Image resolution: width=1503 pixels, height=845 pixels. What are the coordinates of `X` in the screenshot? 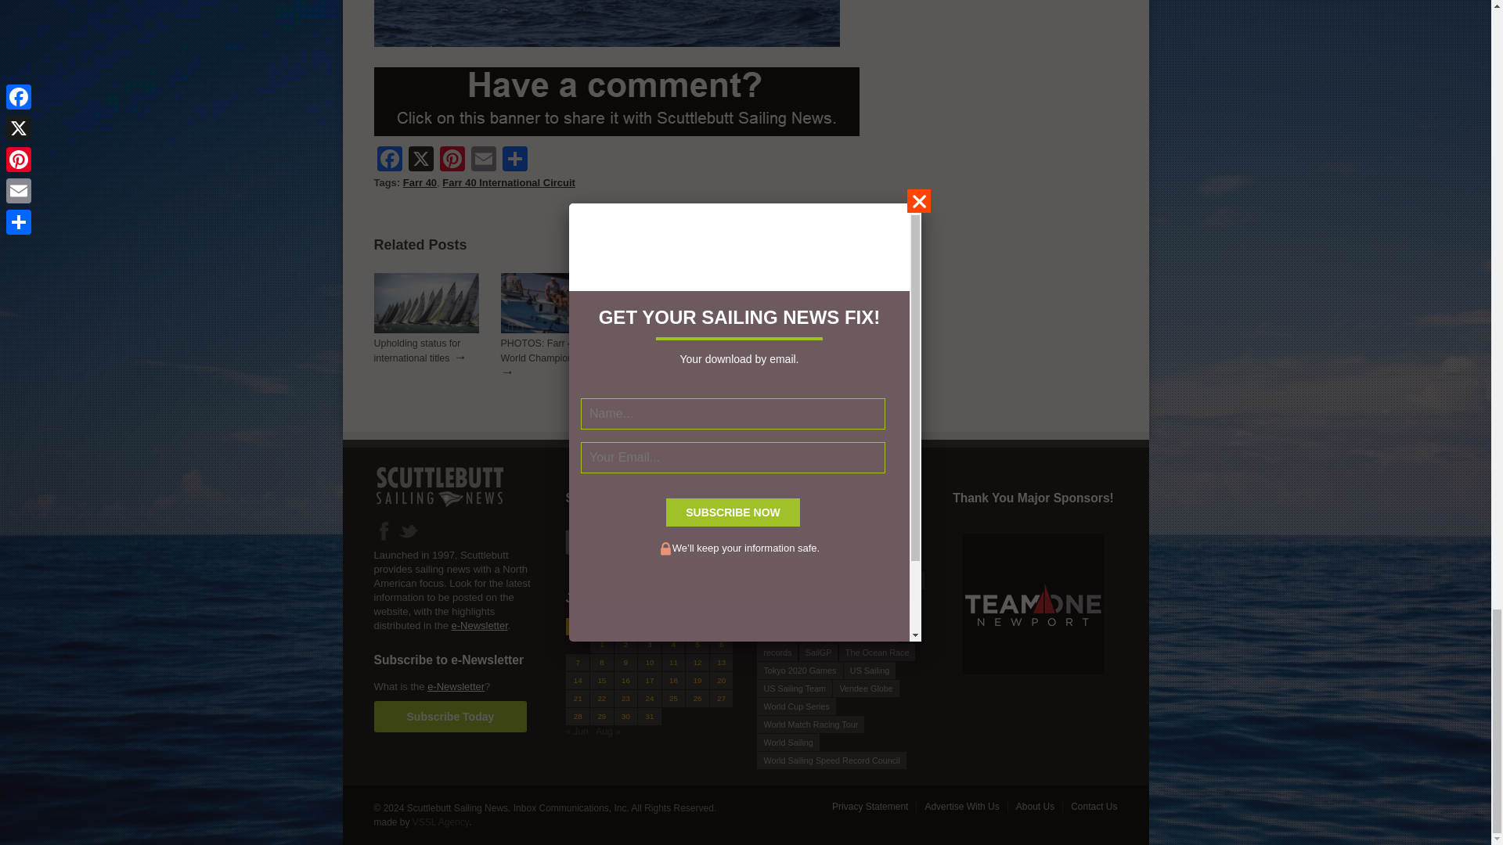 It's located at (421, 160).